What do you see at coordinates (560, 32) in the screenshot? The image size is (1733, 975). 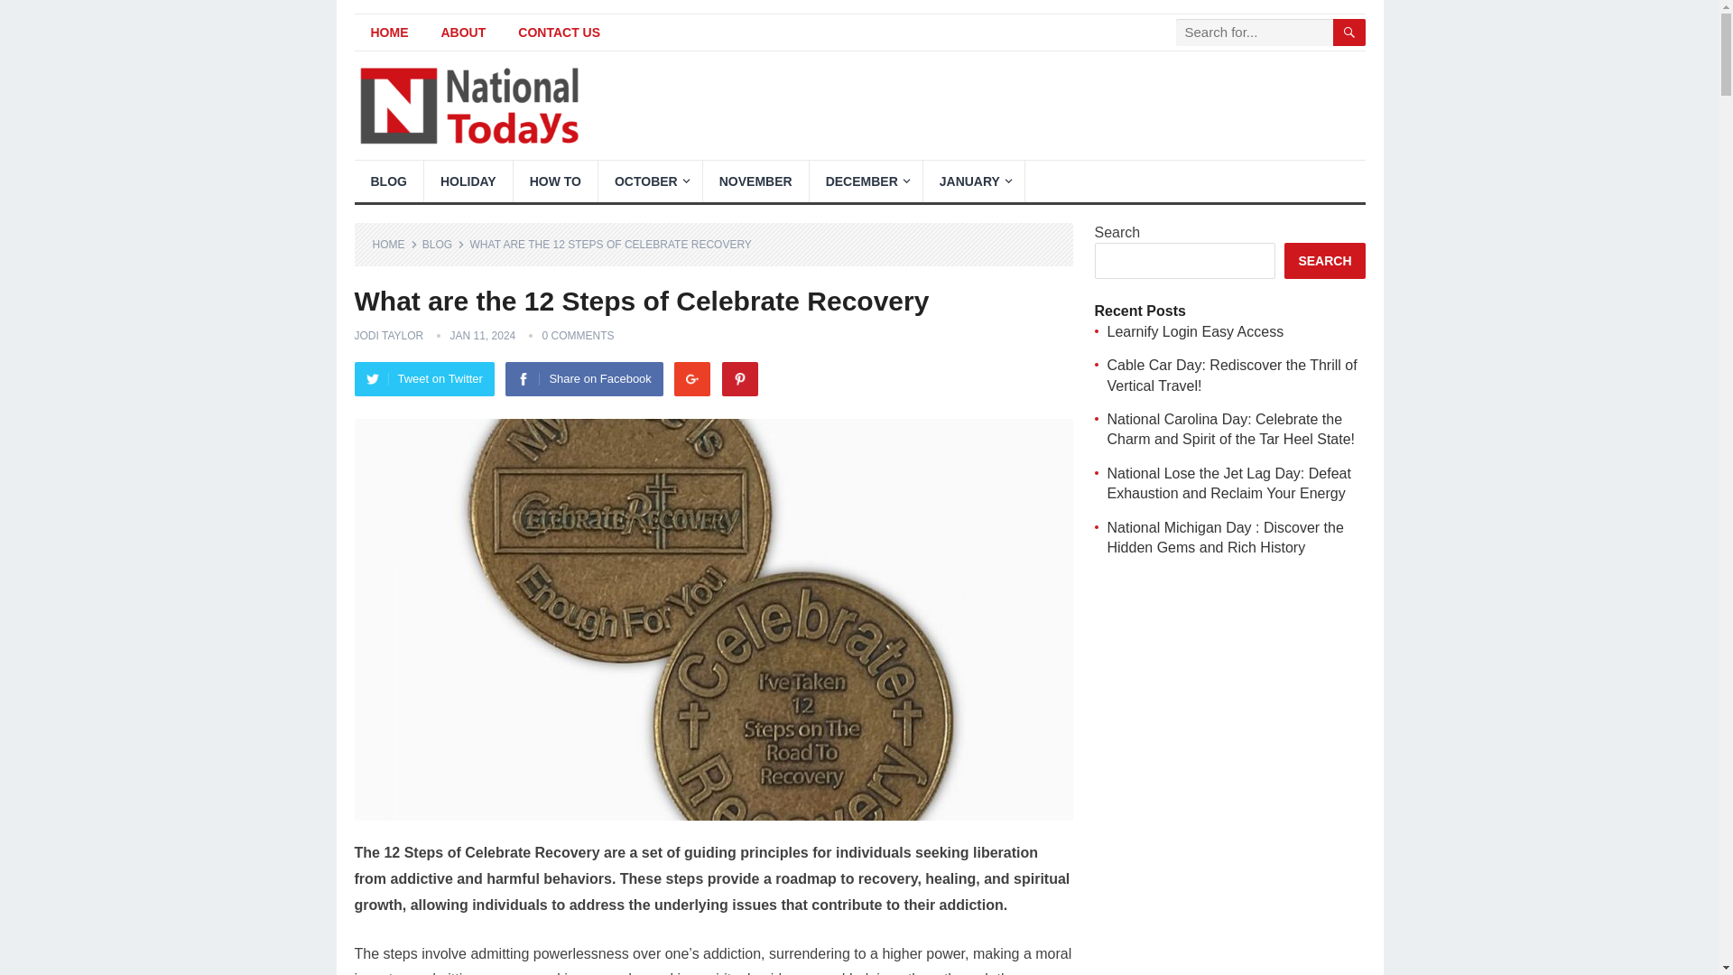 I see `CONTACT US` at bounding box center [560, 32].